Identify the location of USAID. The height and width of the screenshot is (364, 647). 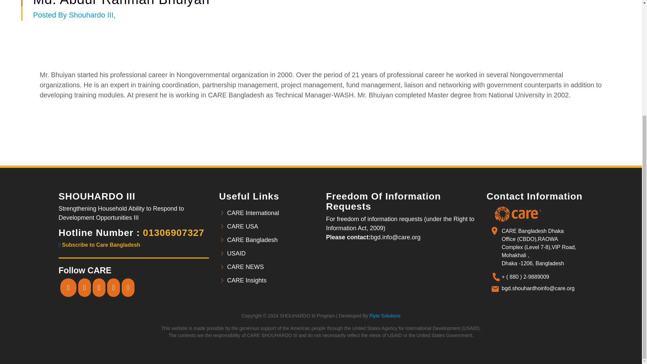
(272, 253).